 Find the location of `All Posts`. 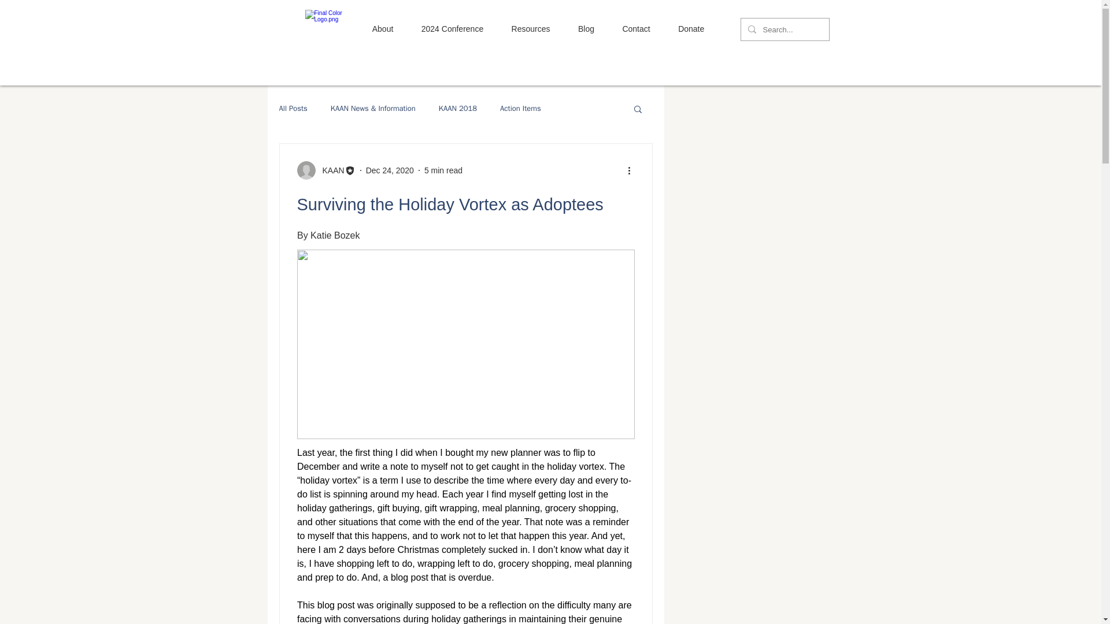

All Posts is located at coordinates (293, 109).